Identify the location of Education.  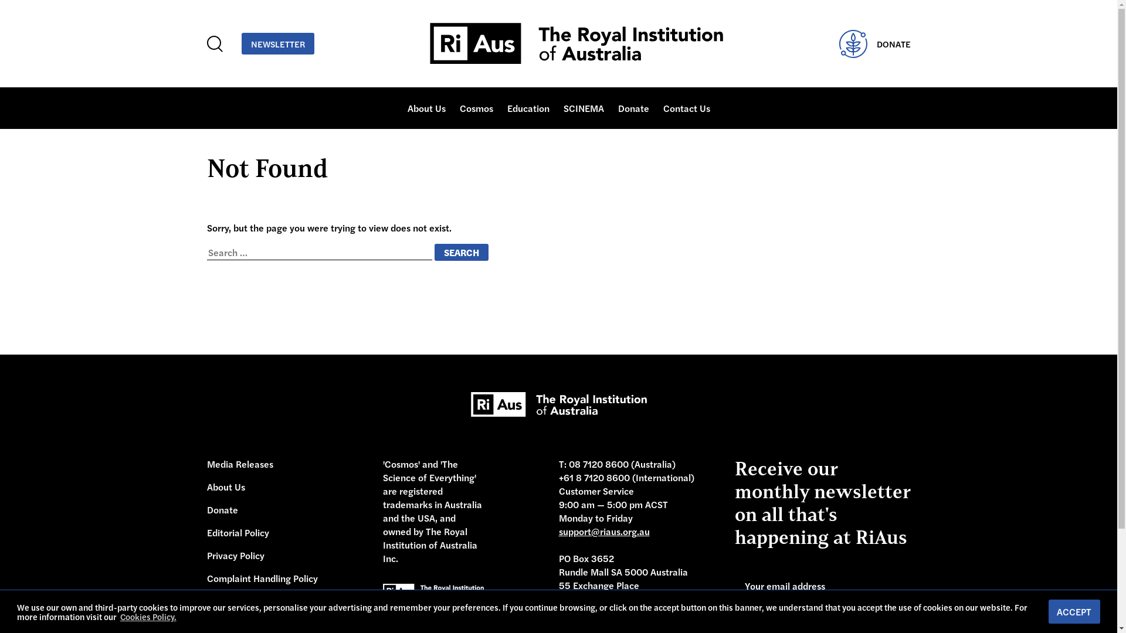
(528, 108).